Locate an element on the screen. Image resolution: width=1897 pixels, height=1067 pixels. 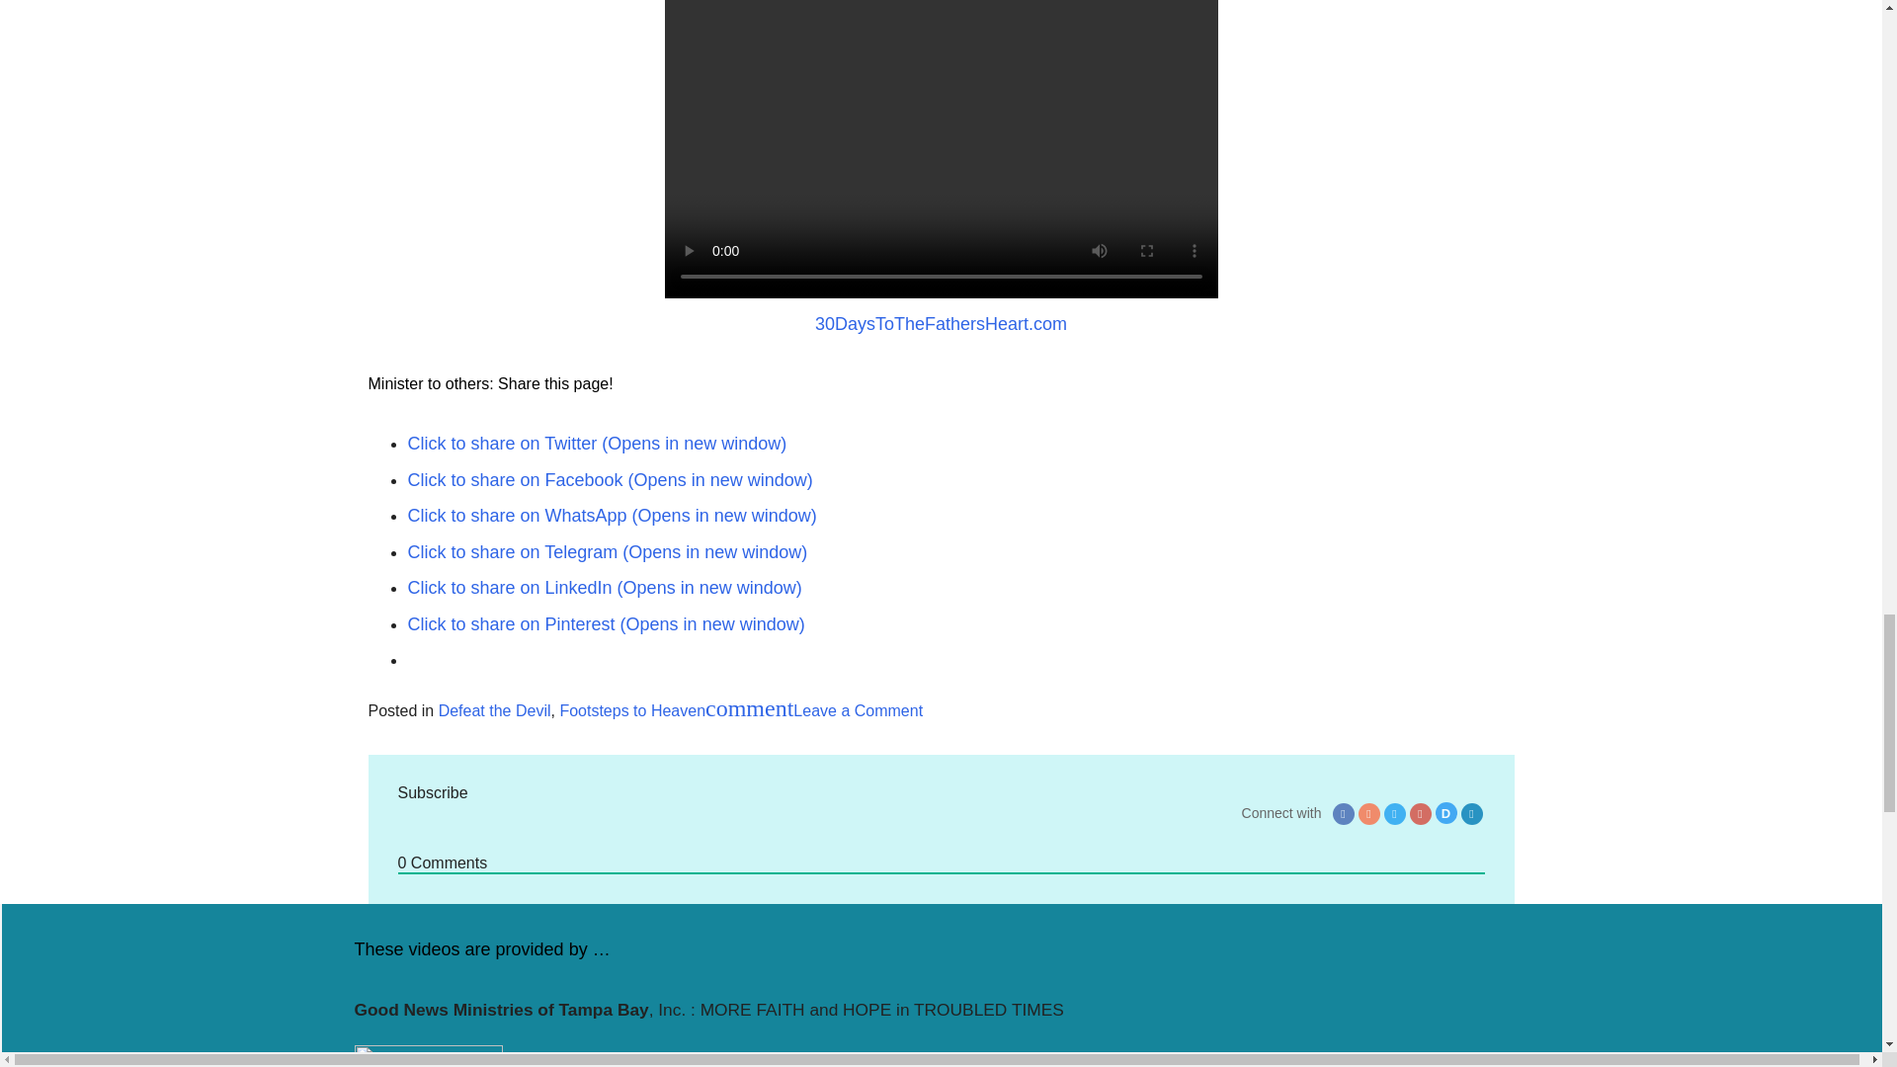
Click to share on Twitter is located at coordinates (597, 443).